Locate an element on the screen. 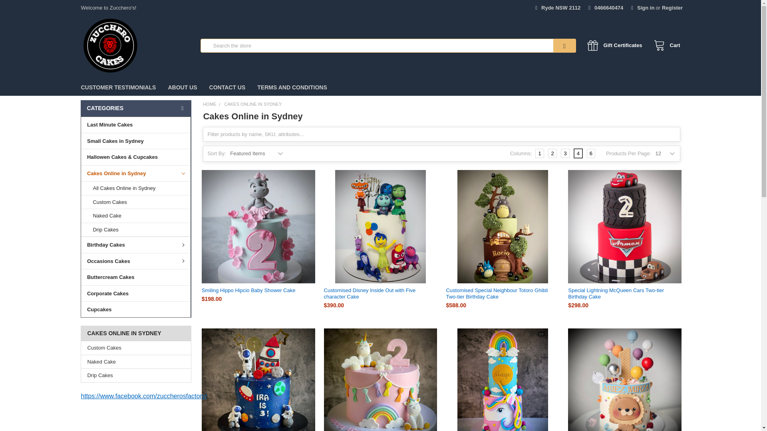 This screenshot has width=767, height=431. Register is located at coordinates (672, 6).